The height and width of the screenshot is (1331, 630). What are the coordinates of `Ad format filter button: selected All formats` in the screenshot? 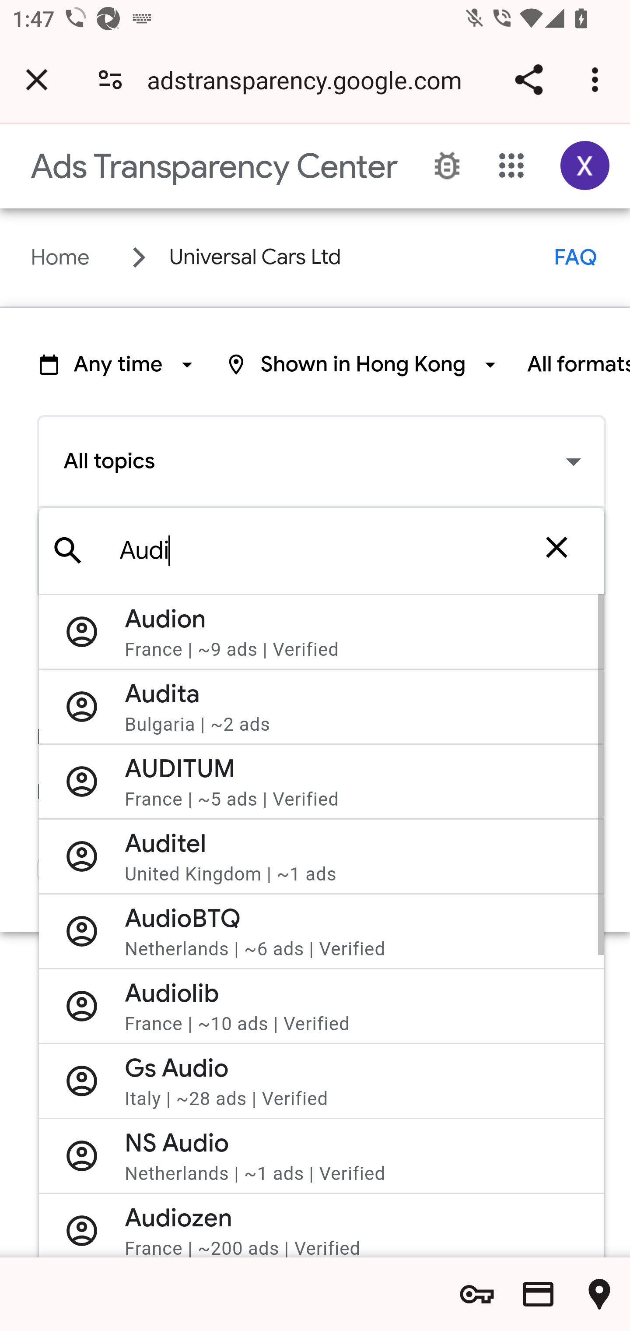 It's located at (578, 364).